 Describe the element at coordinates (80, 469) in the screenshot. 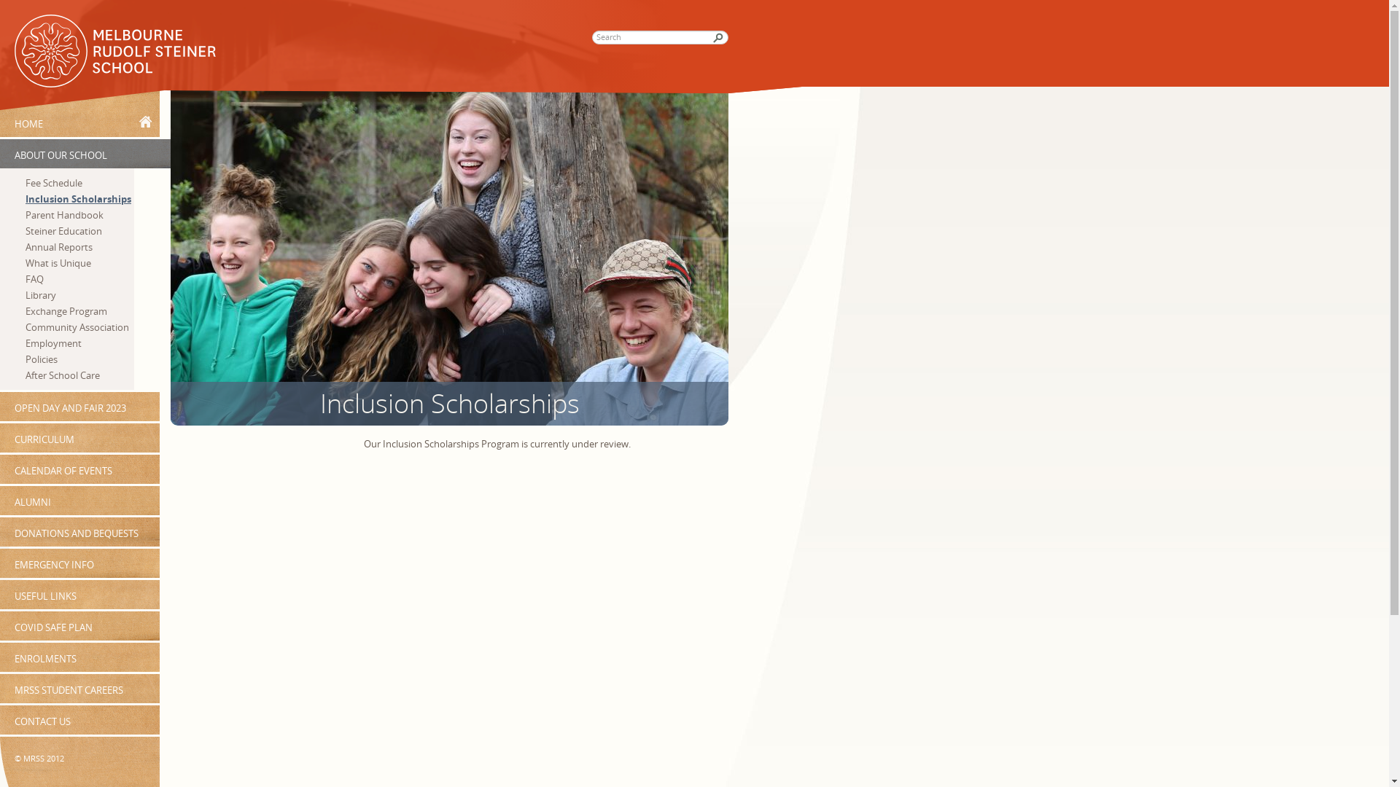

I see `CALENDAR OF EVENTS` at that location.